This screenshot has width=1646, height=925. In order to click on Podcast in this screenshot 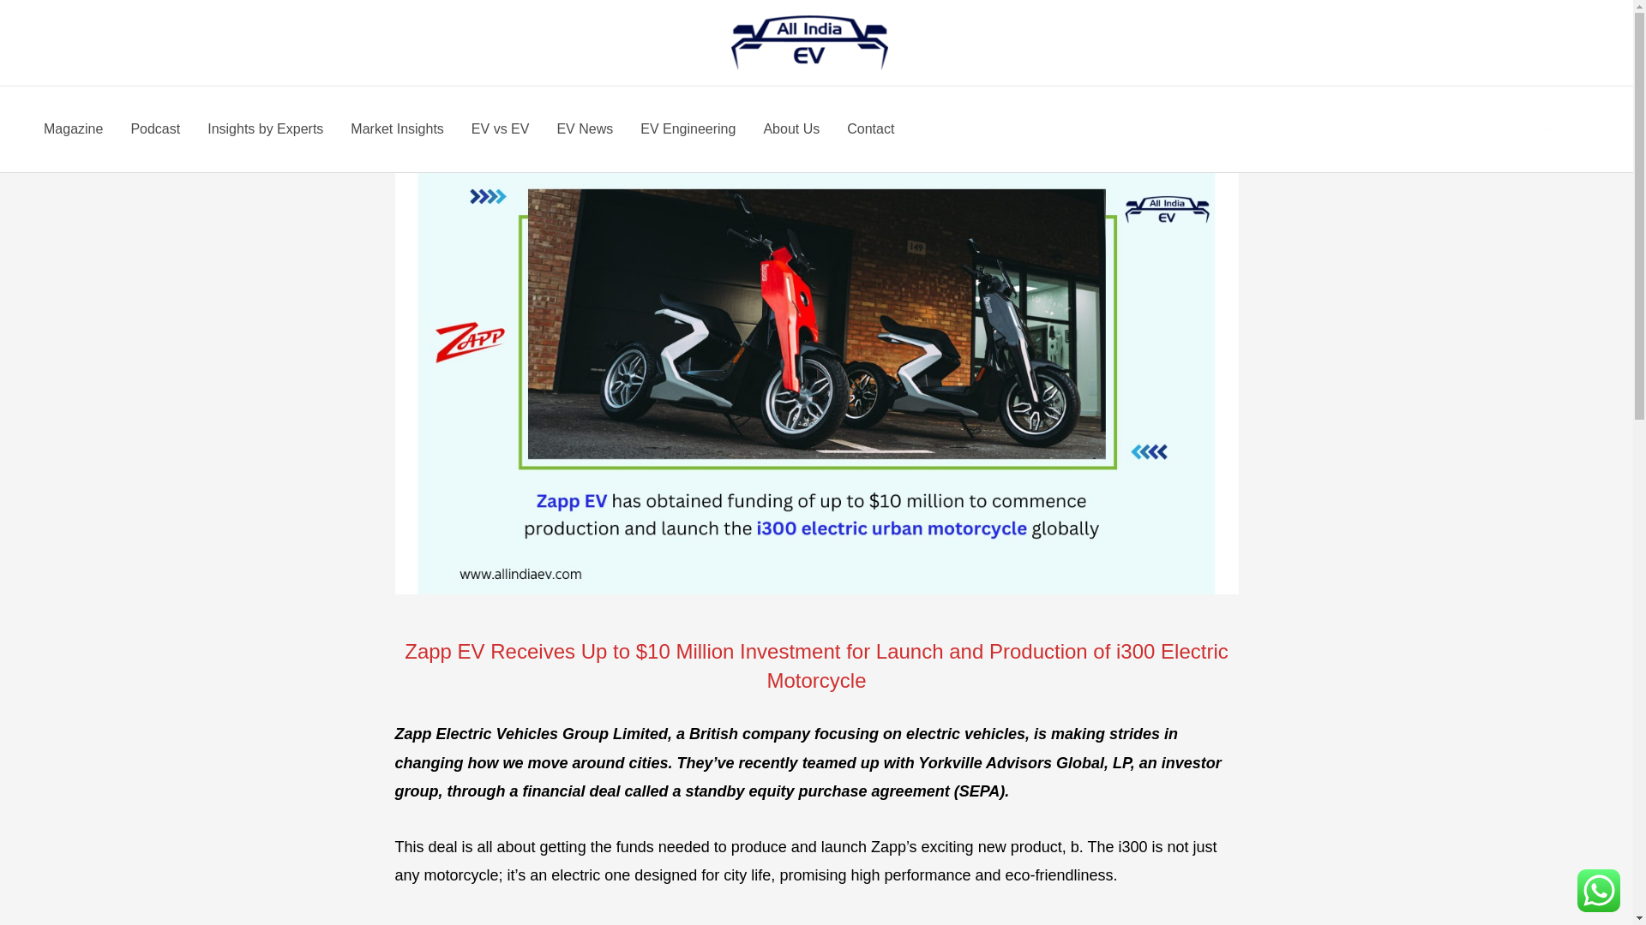, I will do `click(155, 128)`.